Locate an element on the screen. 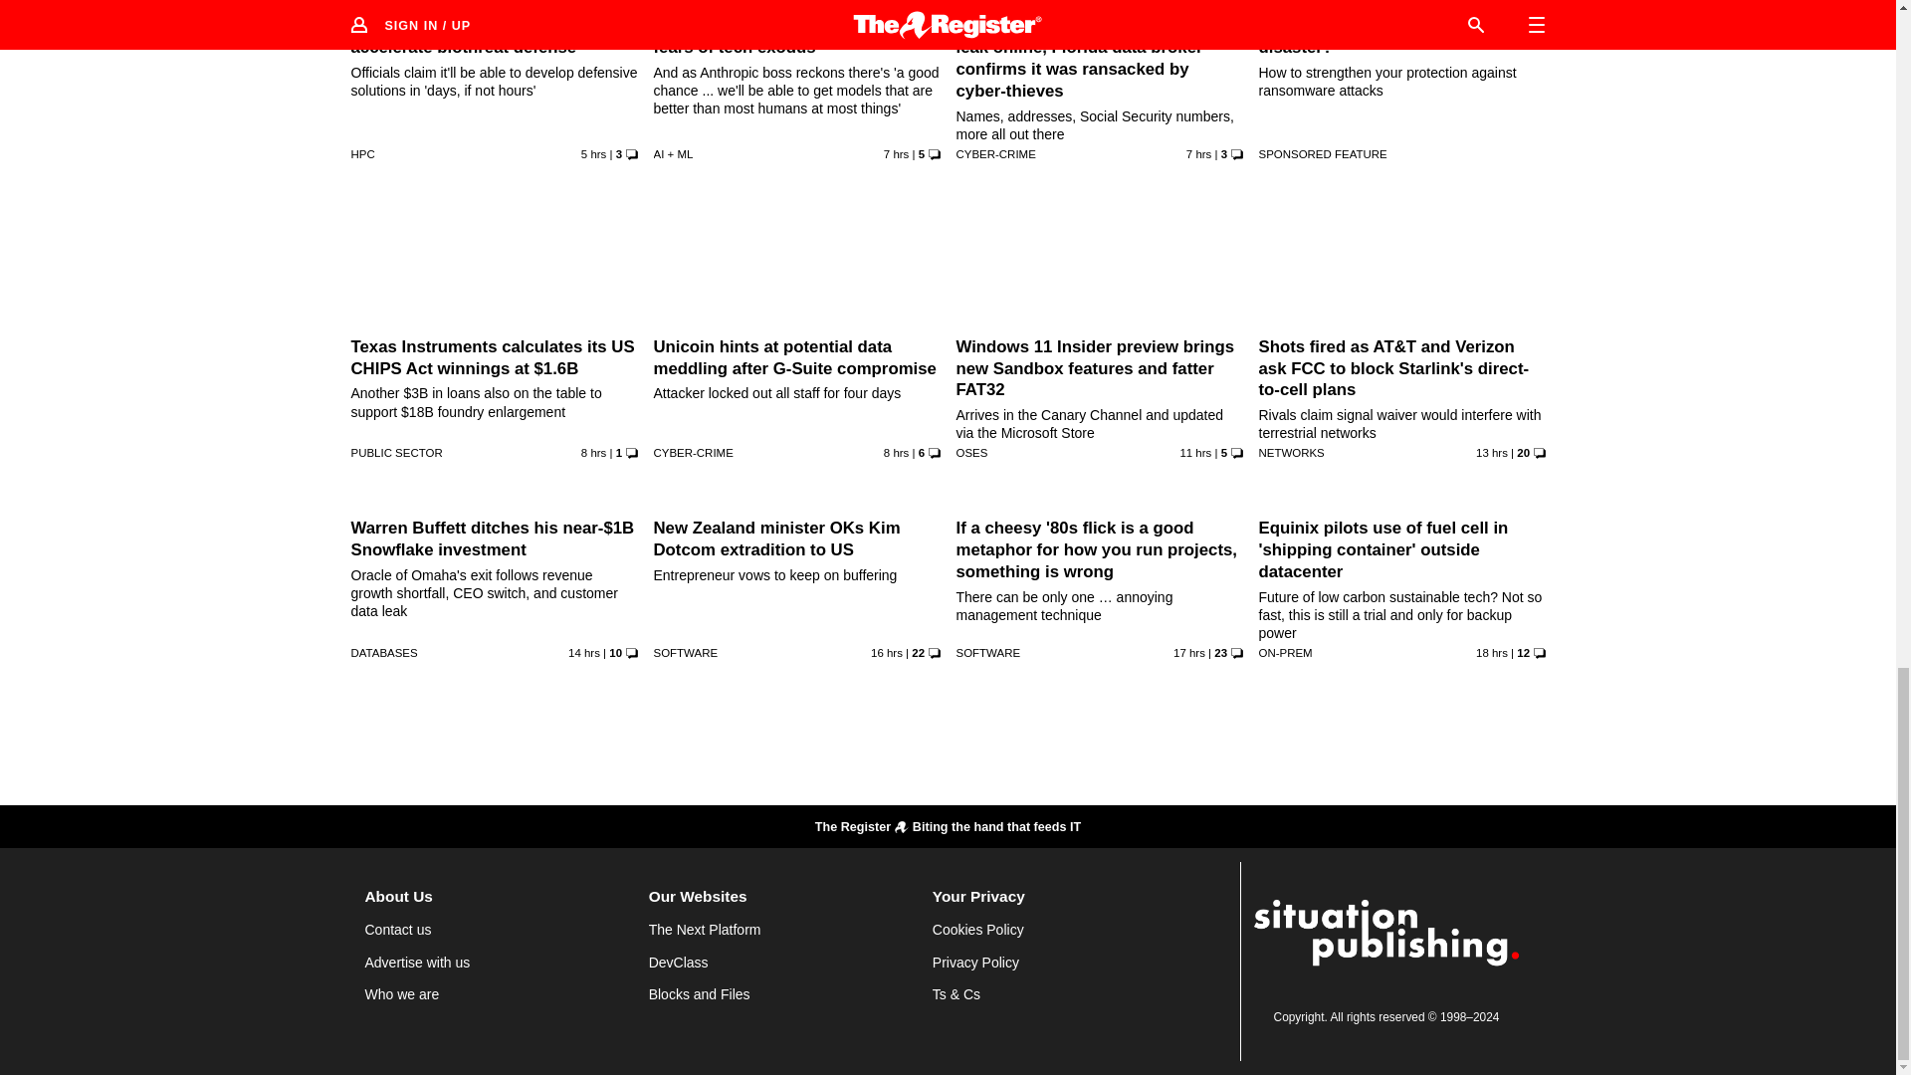  16 Aug 2024 20:45 is located at coordinates (1198, 152).